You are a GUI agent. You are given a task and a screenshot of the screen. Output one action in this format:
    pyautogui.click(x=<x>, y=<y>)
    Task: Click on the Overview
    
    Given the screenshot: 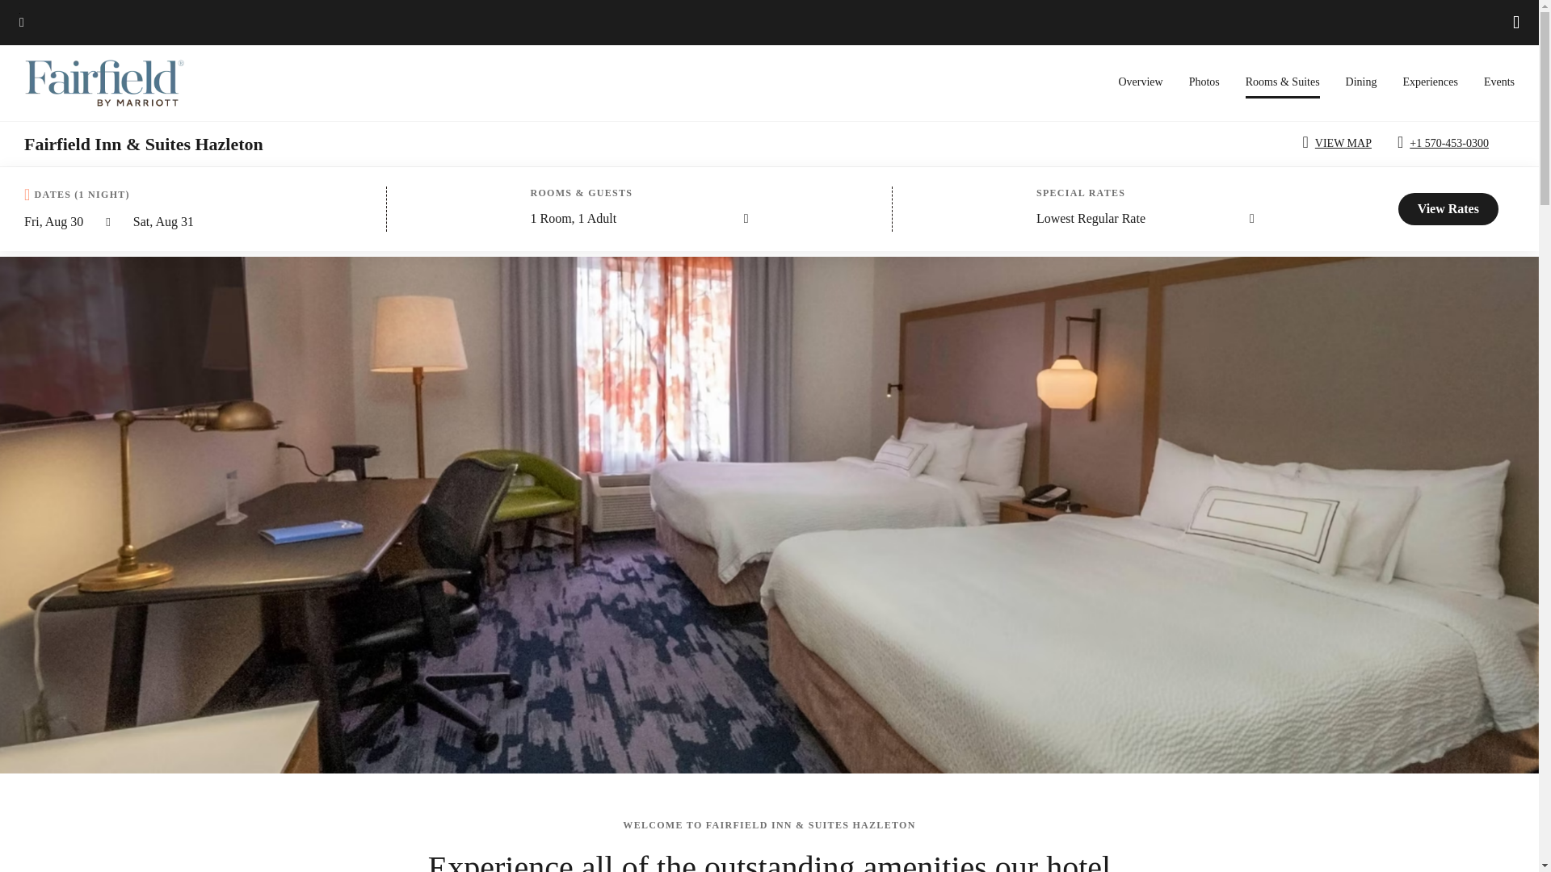 What is the action you would take?
    pyautogui.click(x=1140, y=82)
    